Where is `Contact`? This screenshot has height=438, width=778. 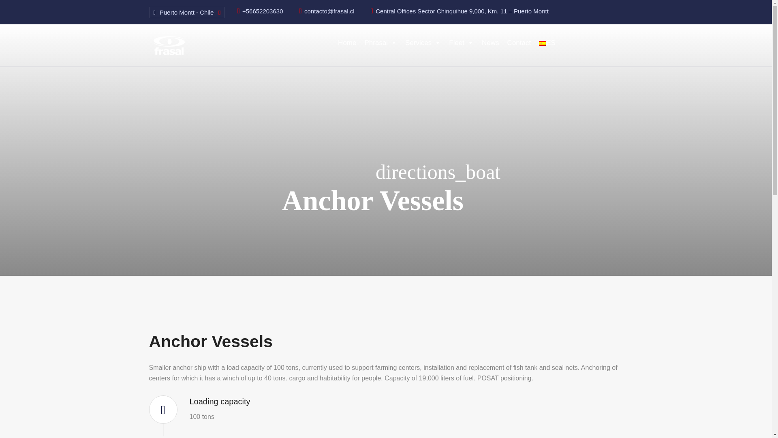
Contact is located at coordinates (519, 43).